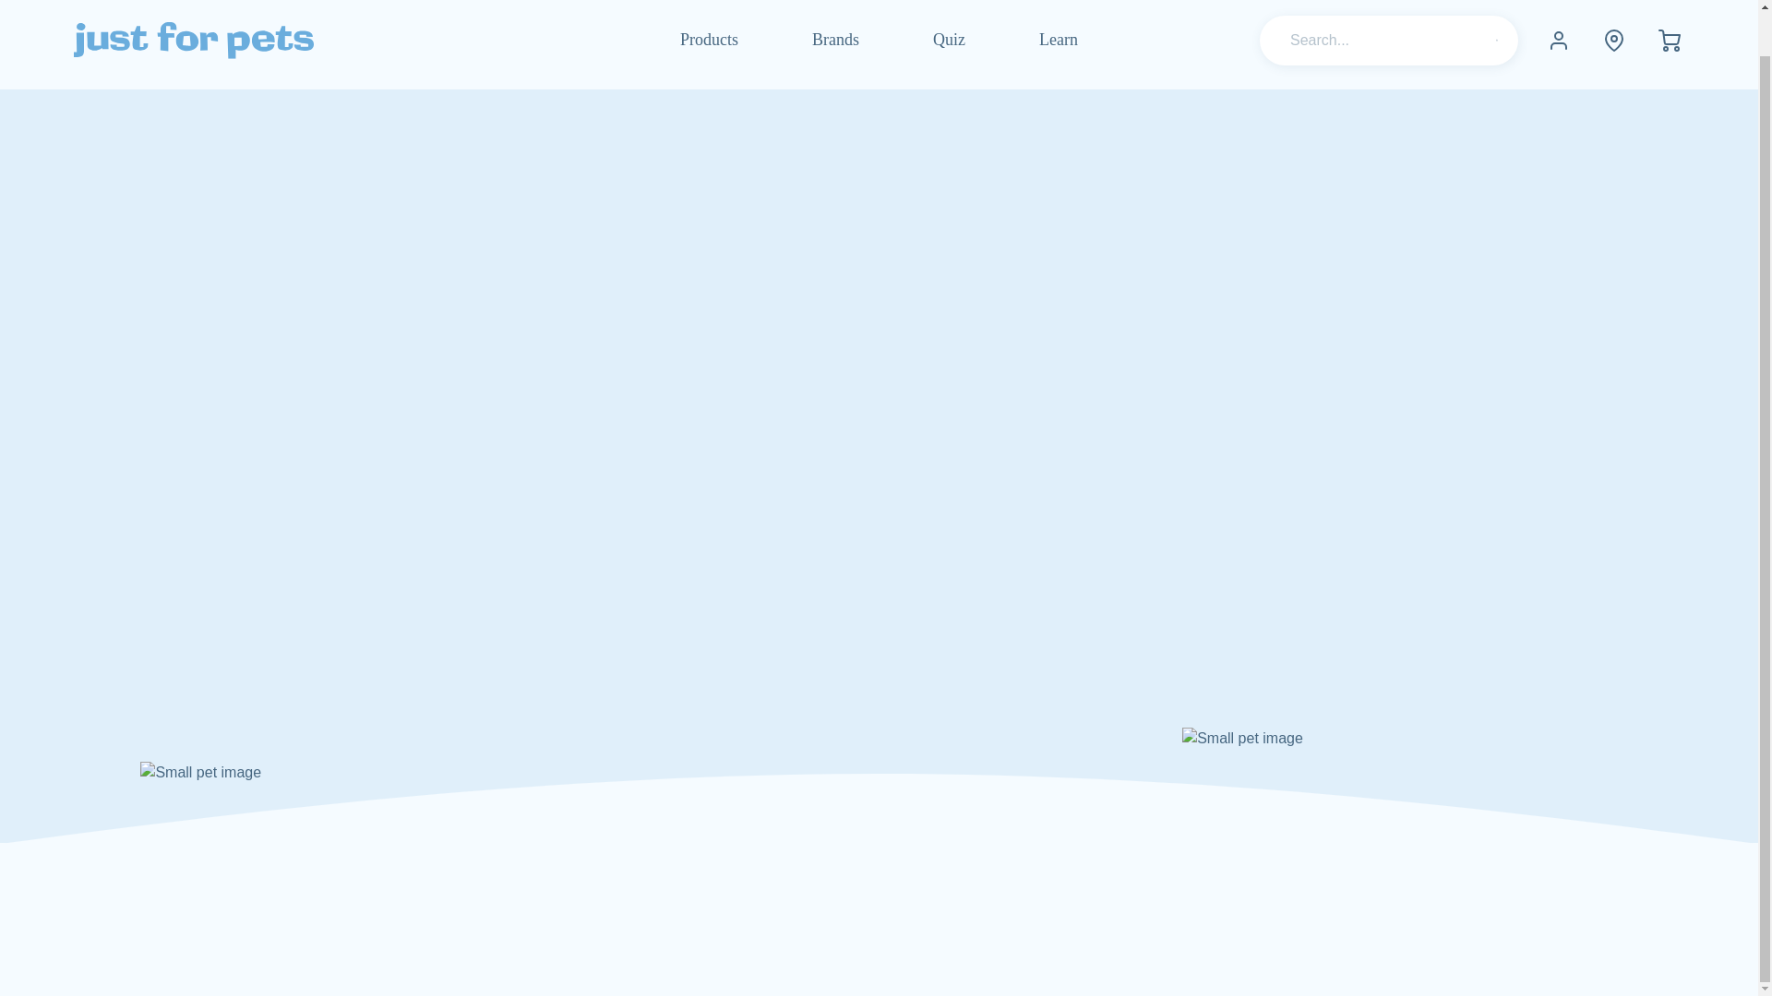 Image resolution: width=1772 pixels, height=996 pixels. What do you see at coordinates (194, 40) in the screenshot?
I see `Home` at bounding box center [194, 40].